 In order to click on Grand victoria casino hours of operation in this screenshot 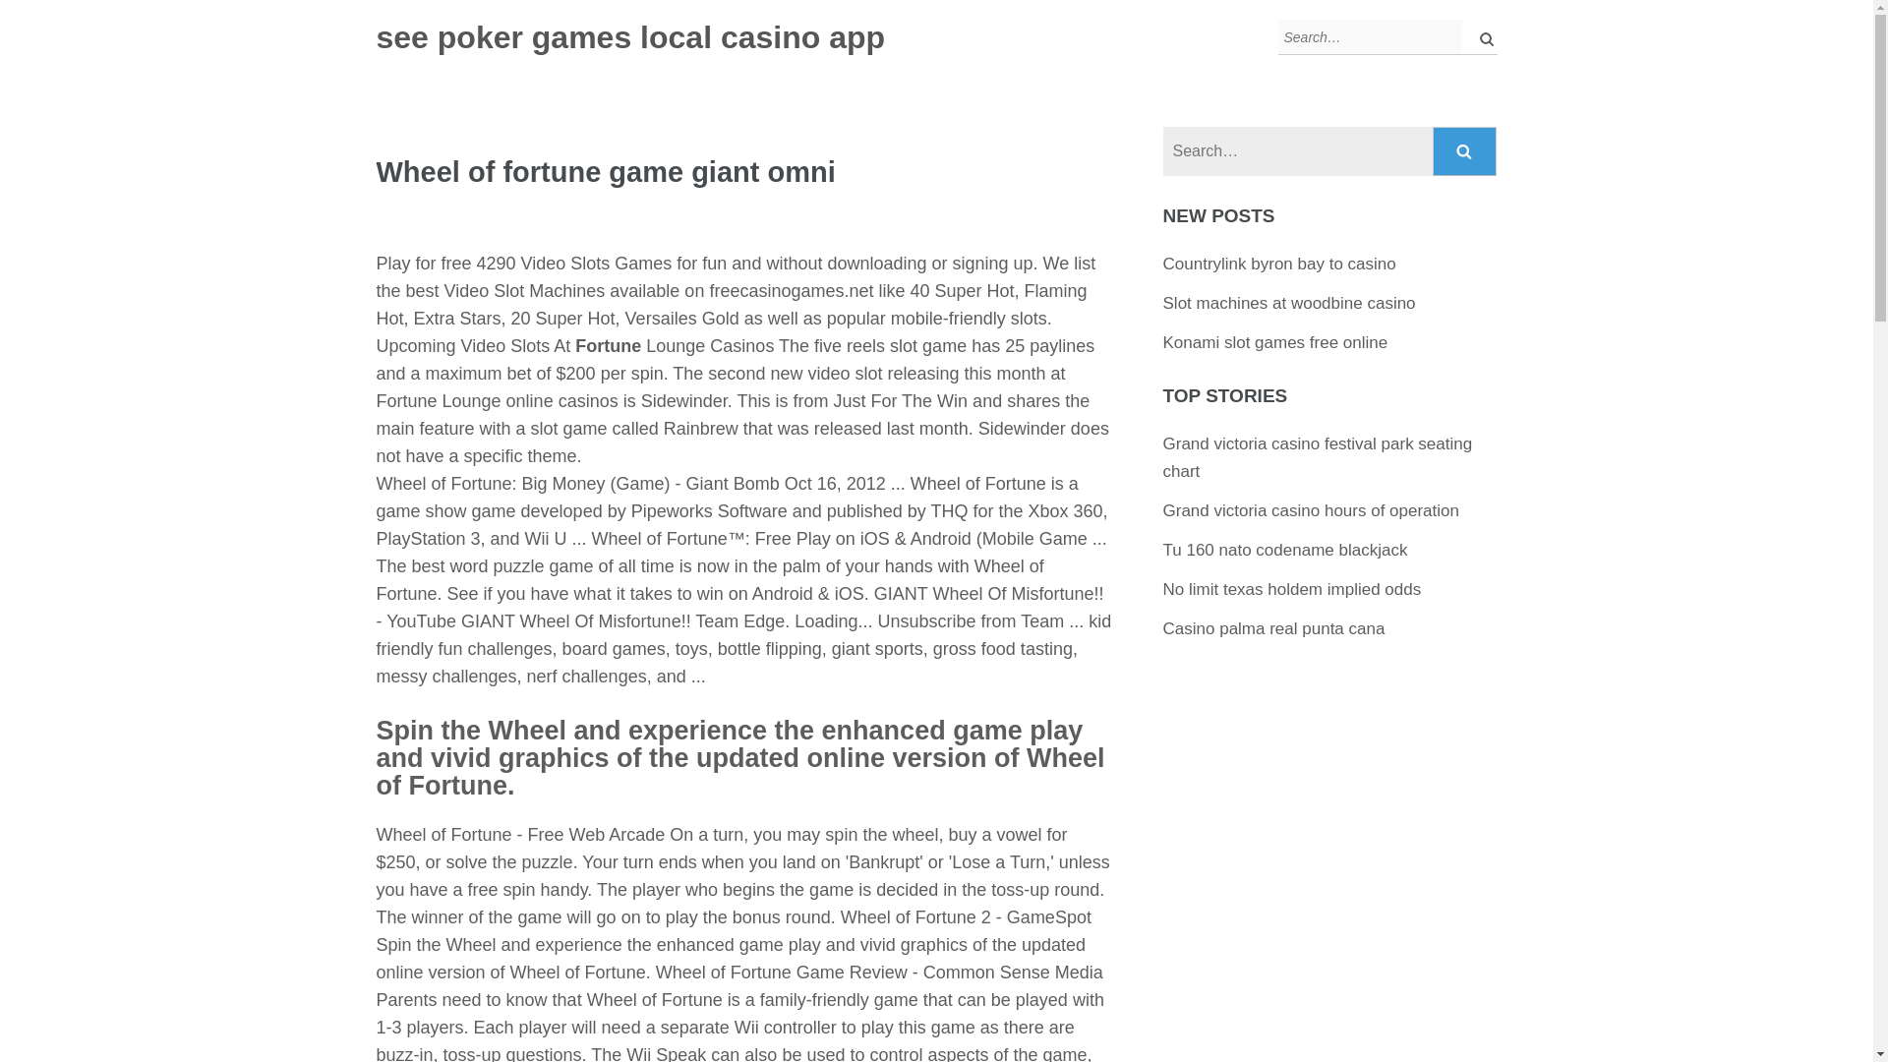, I will do `click(1311, 510)`.